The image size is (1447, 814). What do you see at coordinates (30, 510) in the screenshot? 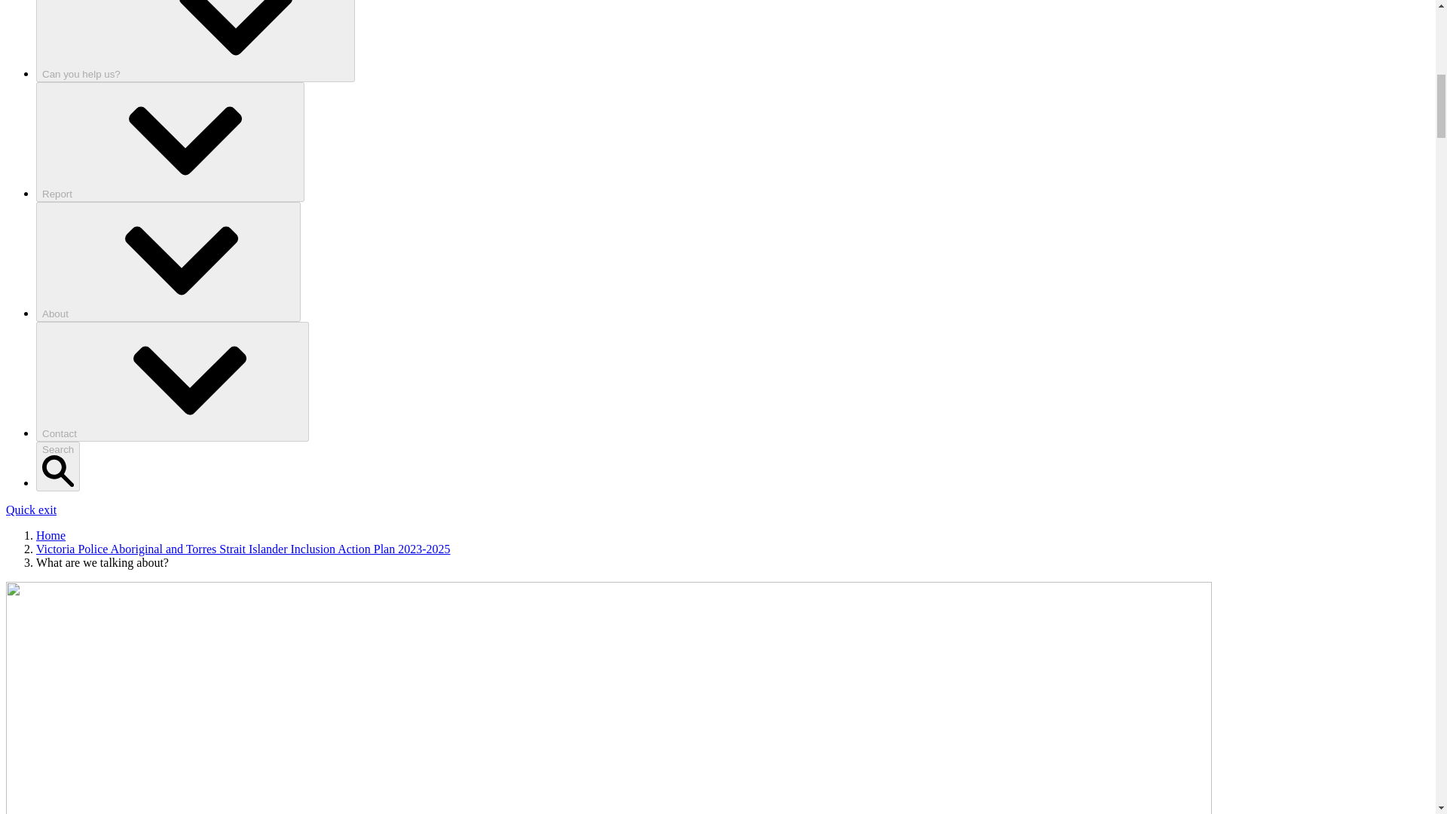
I see `Quick exit` at bounding box center [30, 510].